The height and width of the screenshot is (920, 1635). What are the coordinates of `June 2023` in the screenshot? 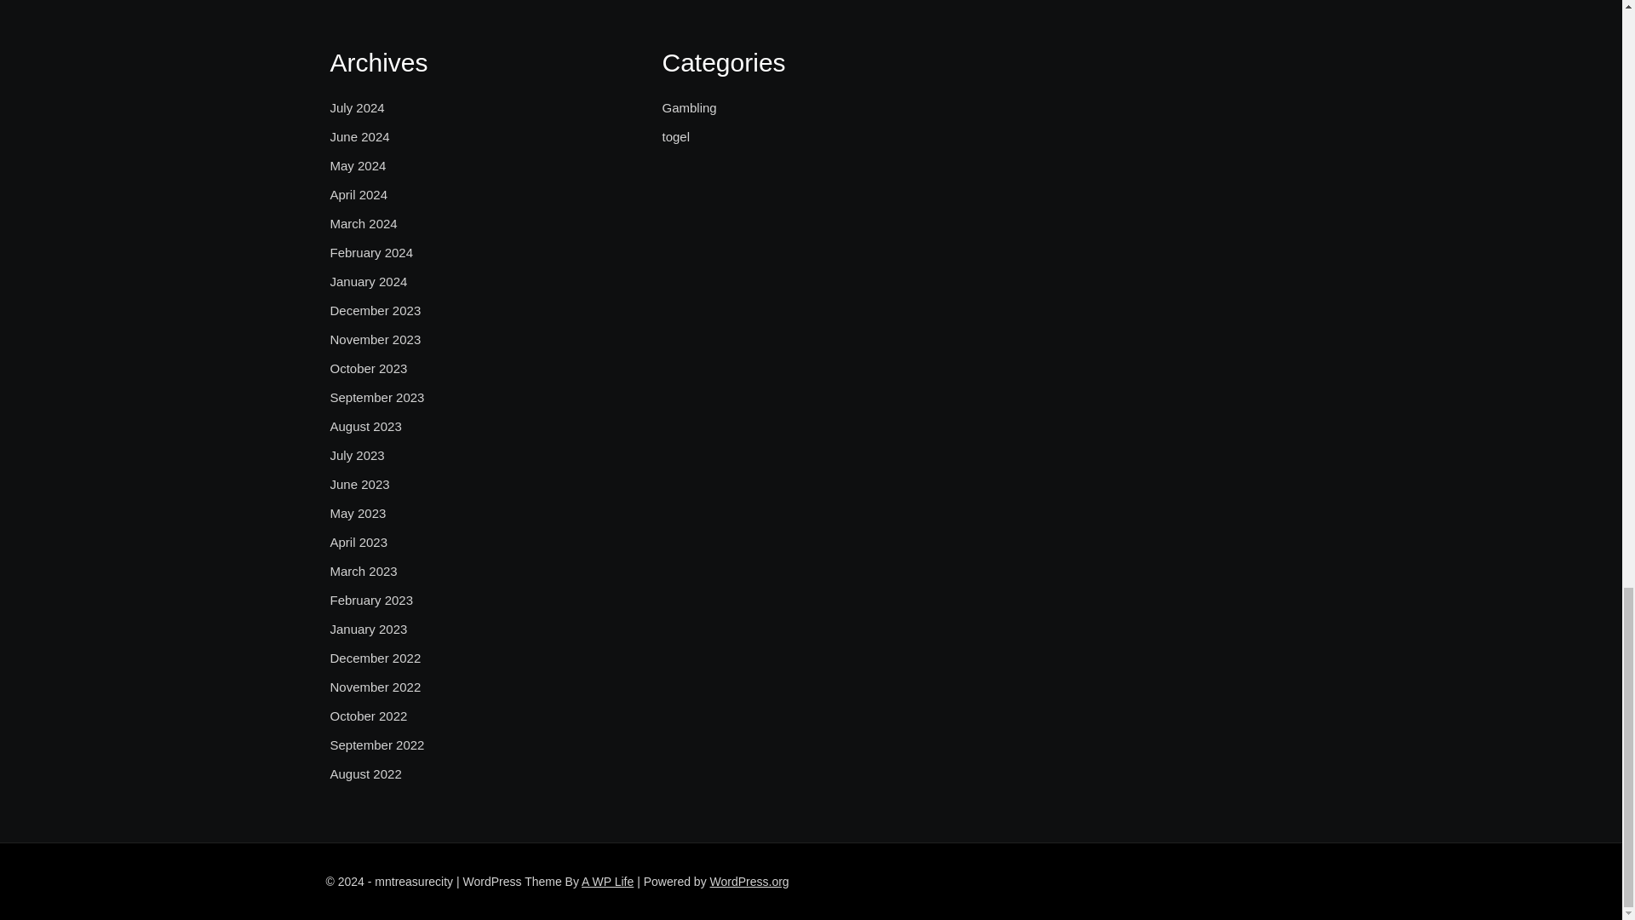 It's located at (359, 485).